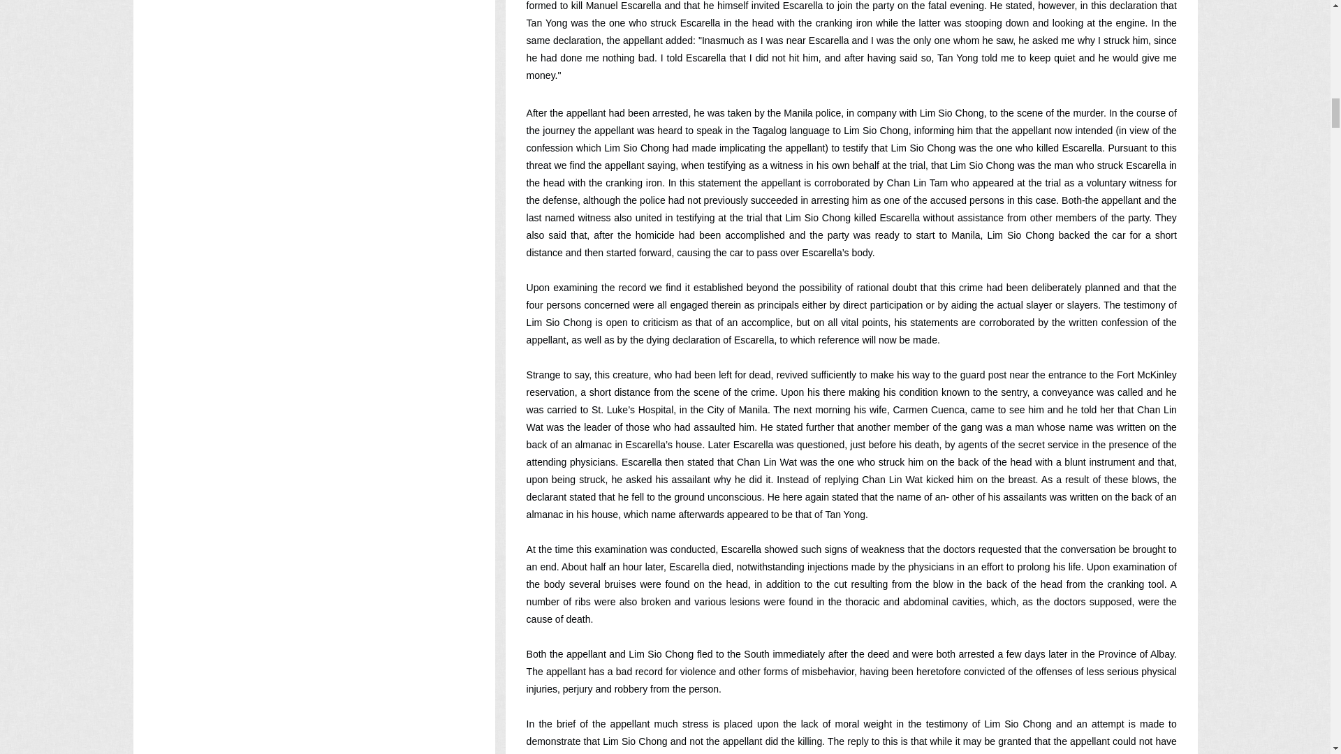 This screenshot has width=1341, height=754. What do you see at coordinates (313, 341) in the screenshot?
I see `Advertisement` at bounding box center [313, 341].